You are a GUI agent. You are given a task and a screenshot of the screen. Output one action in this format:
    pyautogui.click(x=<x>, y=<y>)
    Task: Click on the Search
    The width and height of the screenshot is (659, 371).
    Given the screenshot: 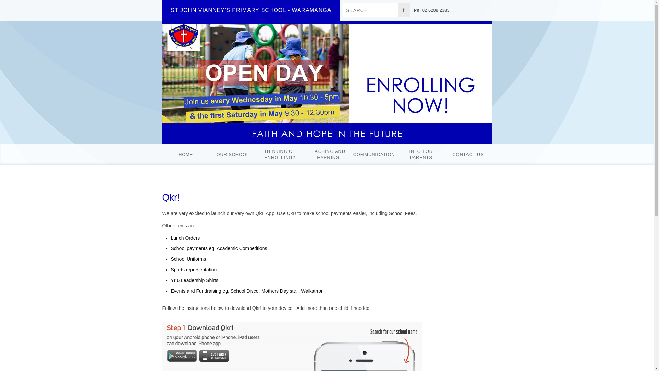 What is the action you would take?
    pyautogui.click(x=371, y=10)
    